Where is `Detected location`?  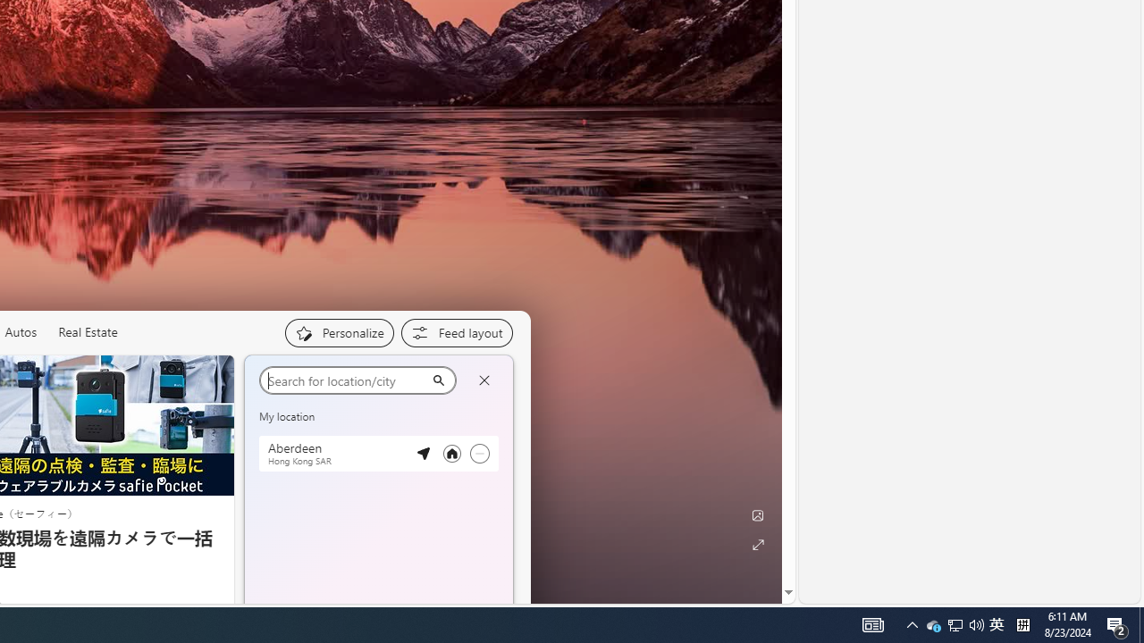
Detected location is located at coordinates (423, 454).